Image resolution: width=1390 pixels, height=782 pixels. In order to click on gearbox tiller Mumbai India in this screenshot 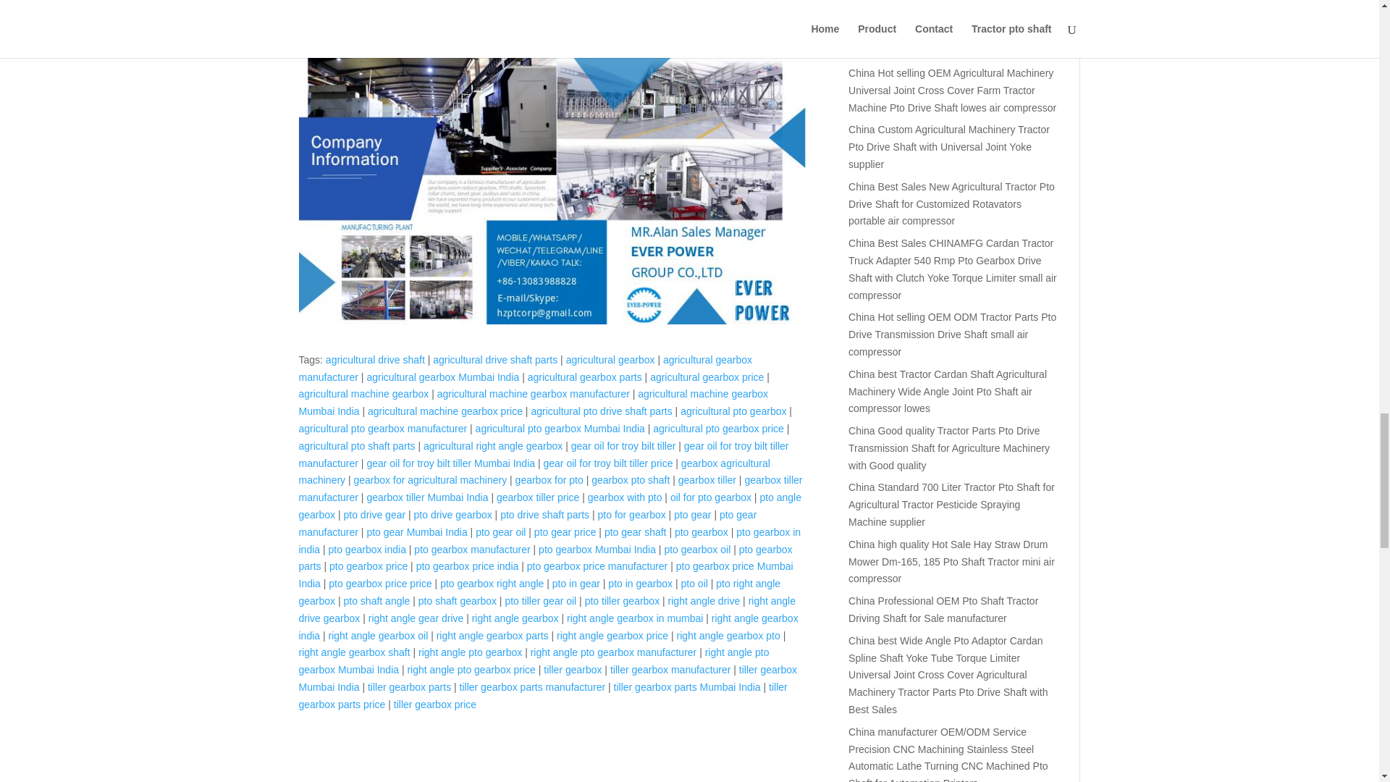, I will do `click(427, 497)`.